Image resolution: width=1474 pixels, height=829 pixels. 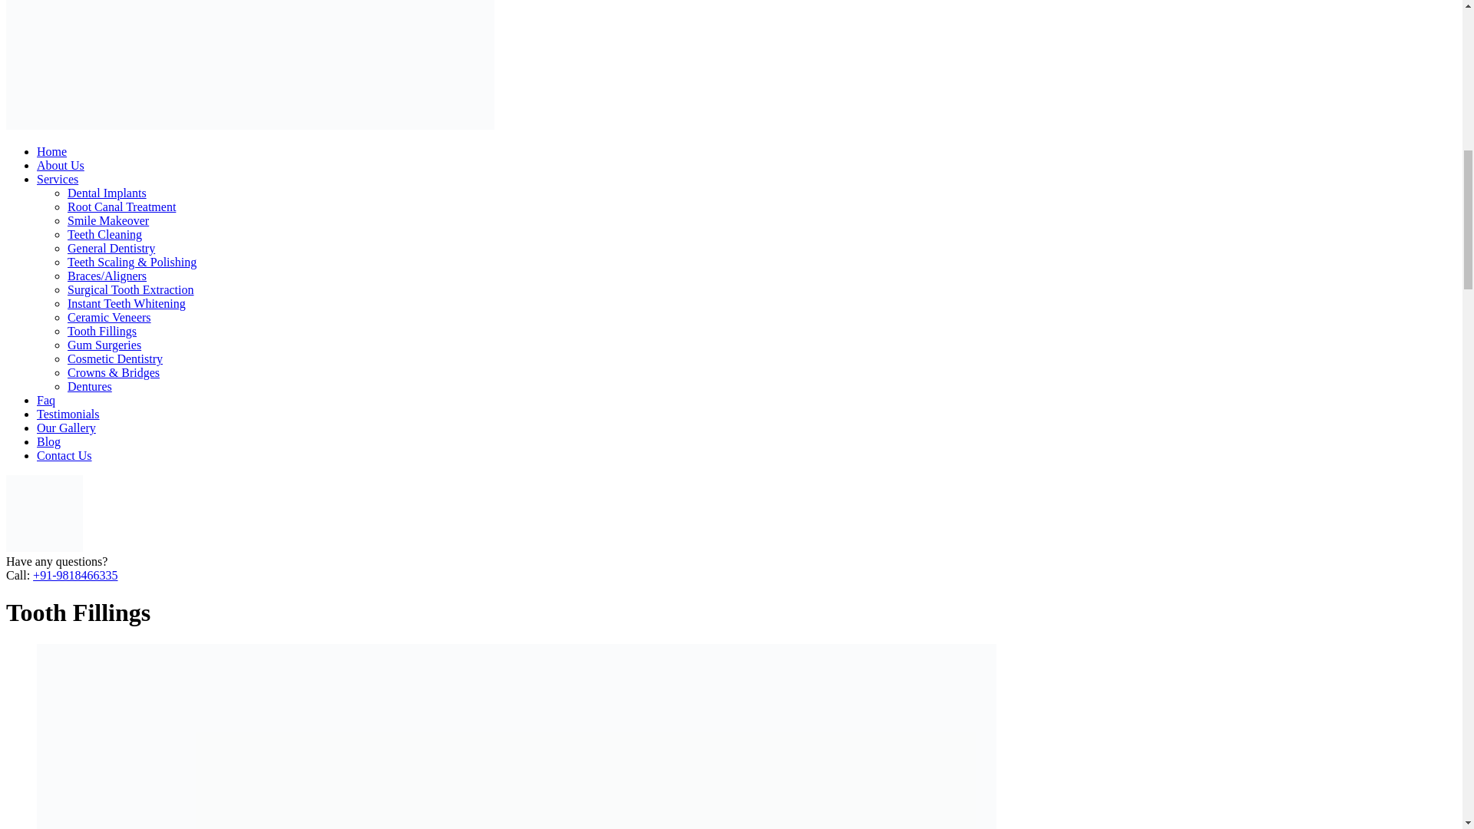 I want to click on Root Canal Treatment, so click(x=121, y=206).